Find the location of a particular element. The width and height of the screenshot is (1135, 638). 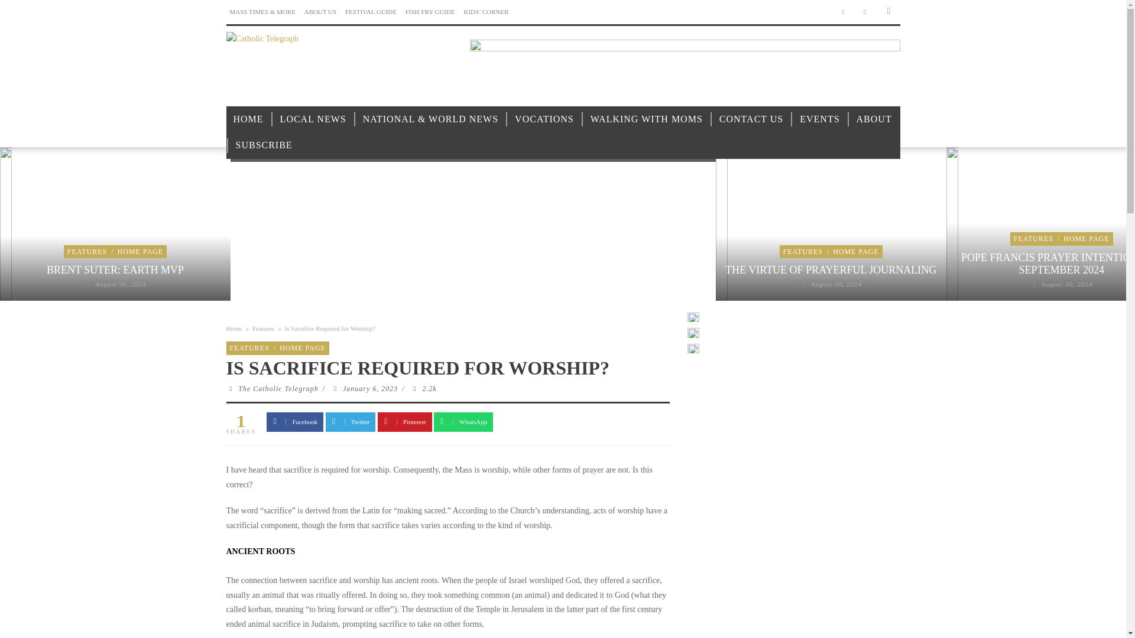

Permalink to Brent Suter: Earth MVP is located at coordinates (115, 269).